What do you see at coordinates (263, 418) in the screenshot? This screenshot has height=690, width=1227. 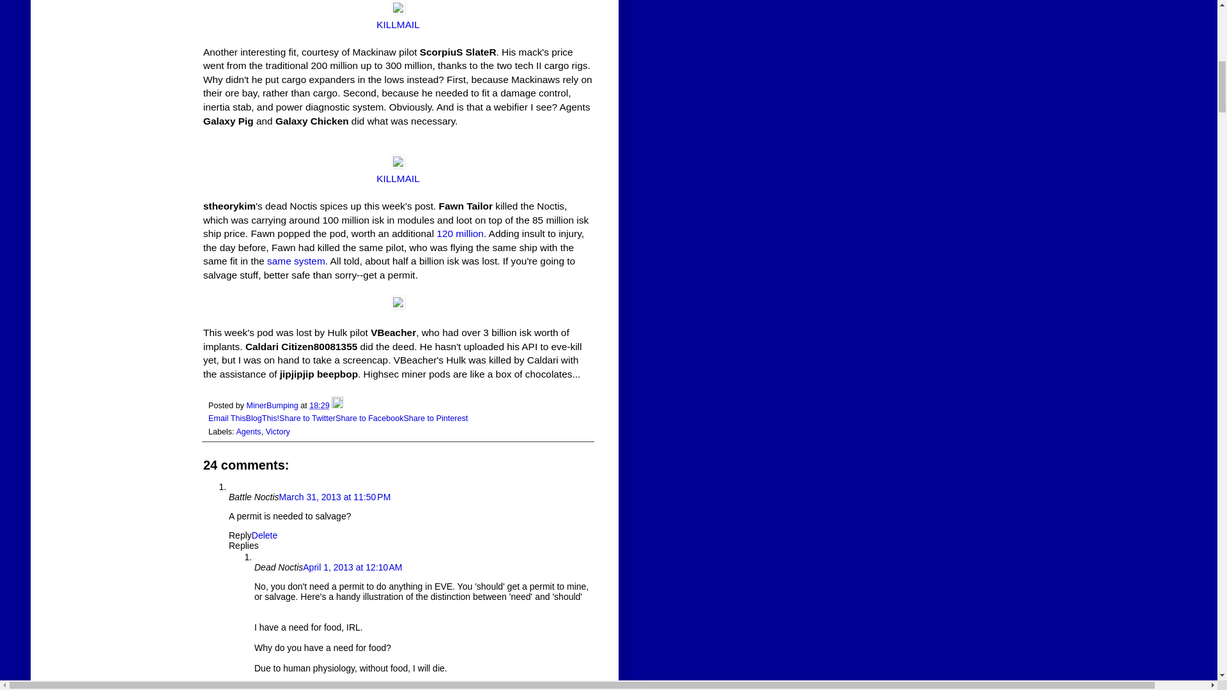 I see `BlogThis!` at bounding box center [263, 418].